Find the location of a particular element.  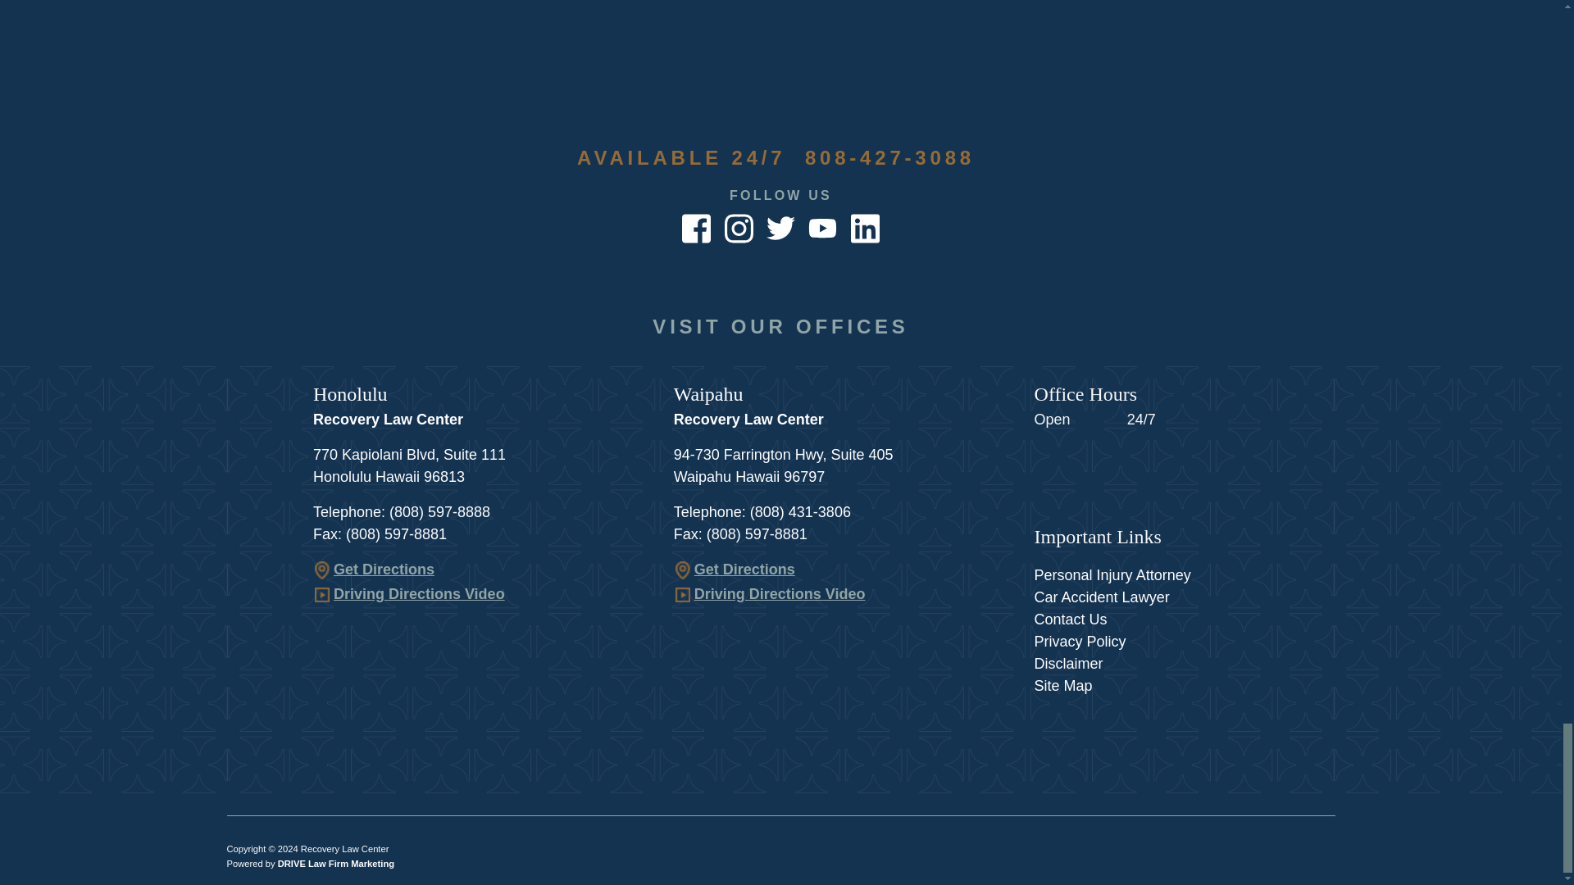

Instagram is located at coordinates (739, 227).